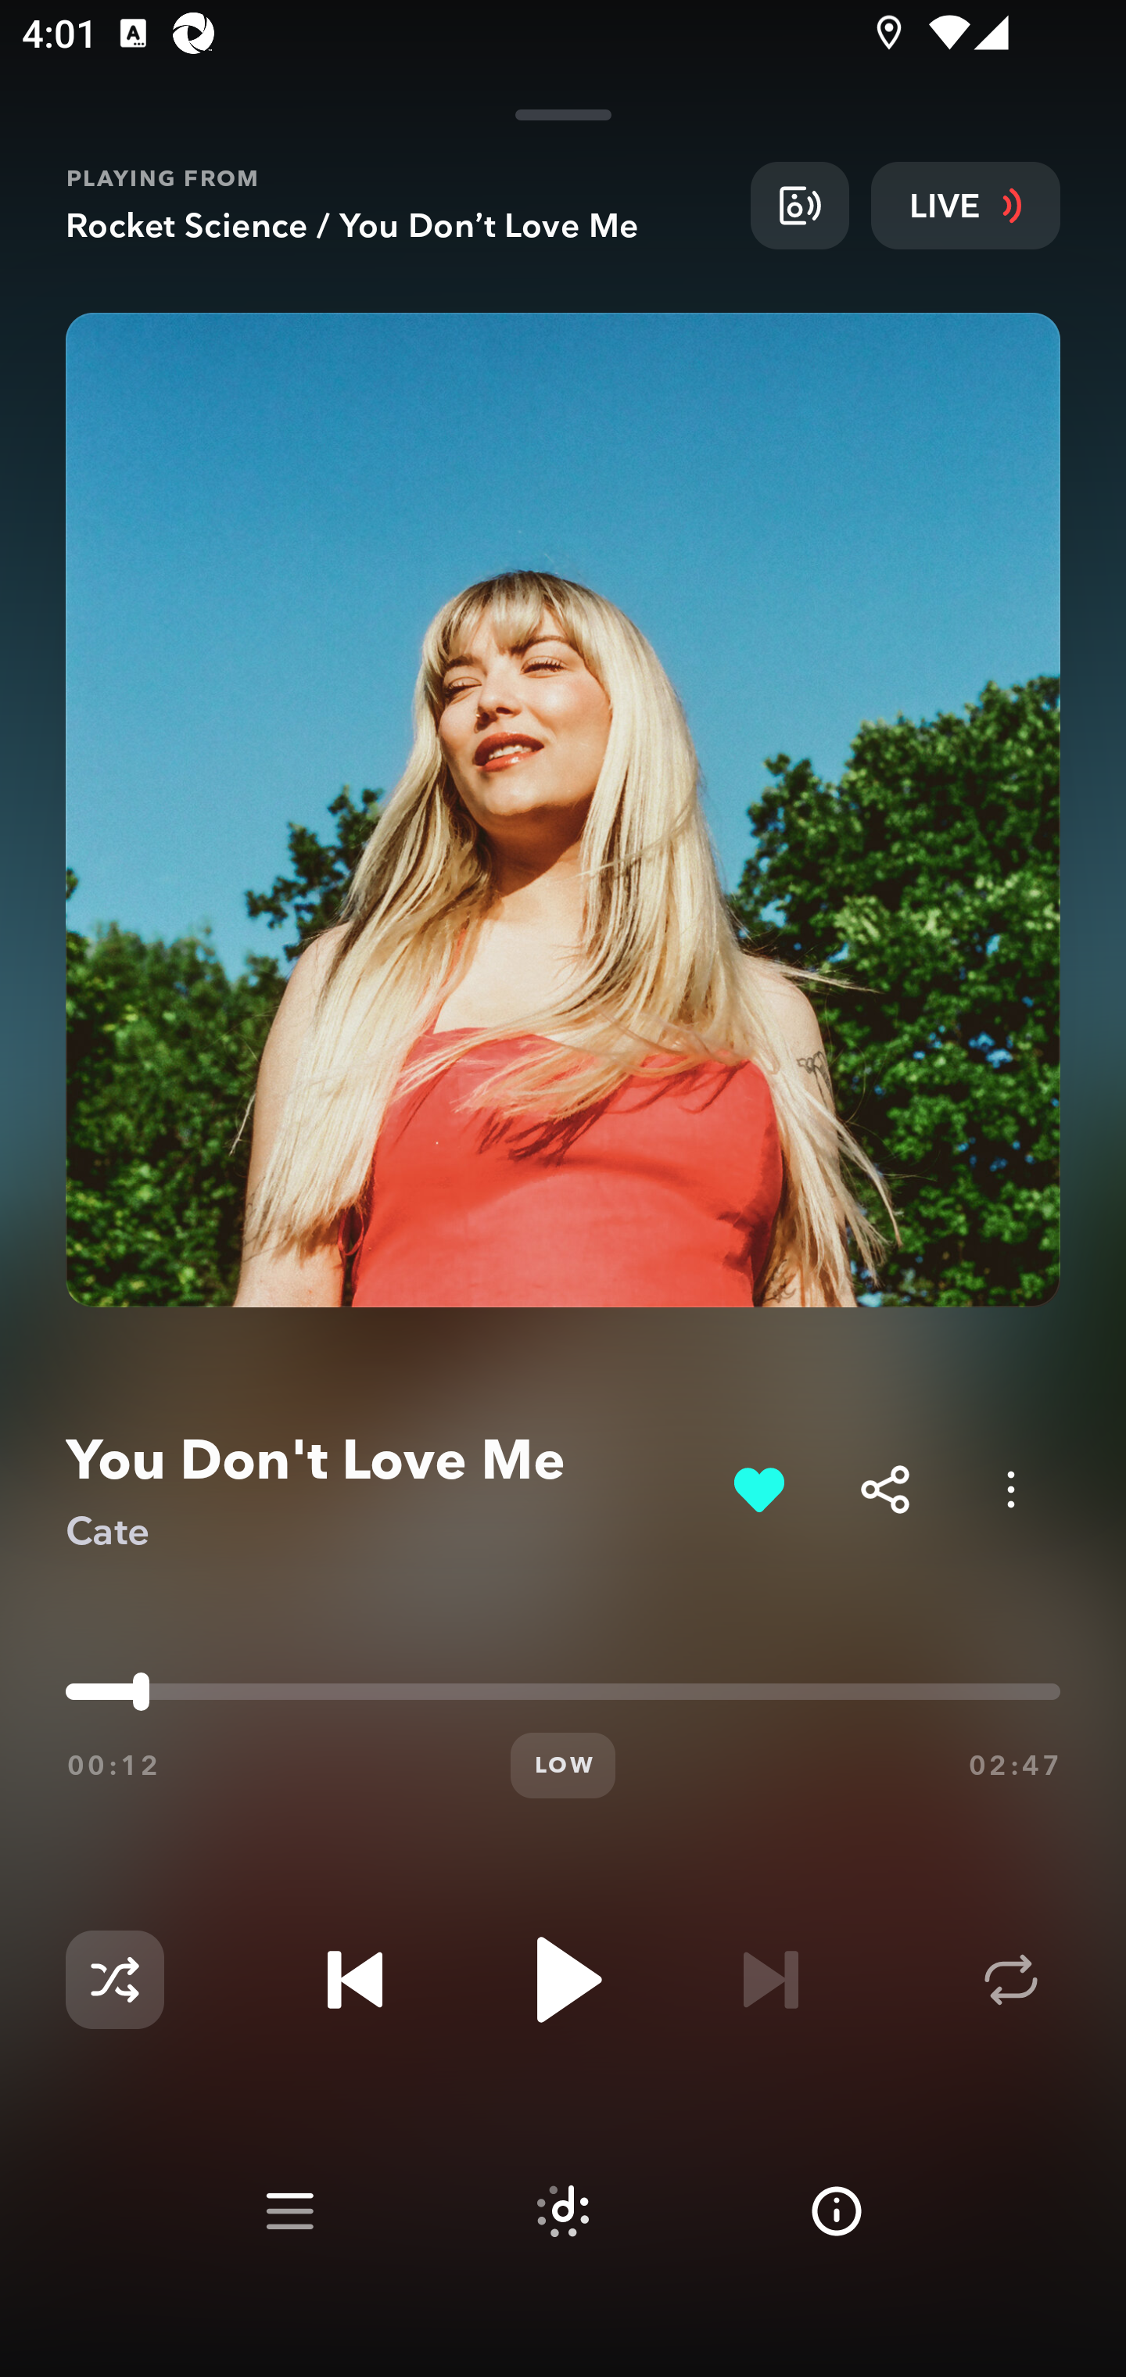  What do you see at coordinates (966, 205) in the screenshot?
I see `LIVE` at bounding box center [966, 205].